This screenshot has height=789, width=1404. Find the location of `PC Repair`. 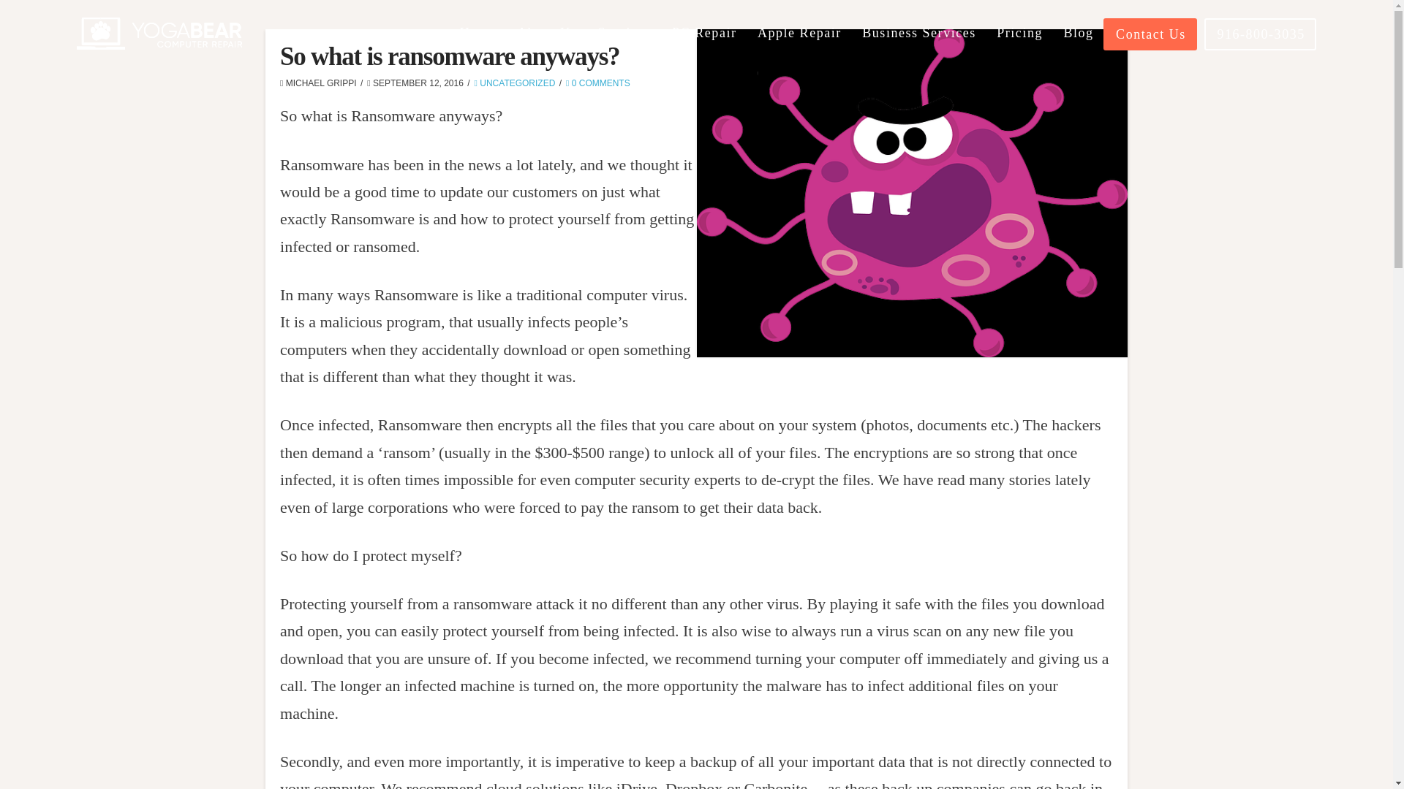

PC Repair is located at coordinates (703, 50).